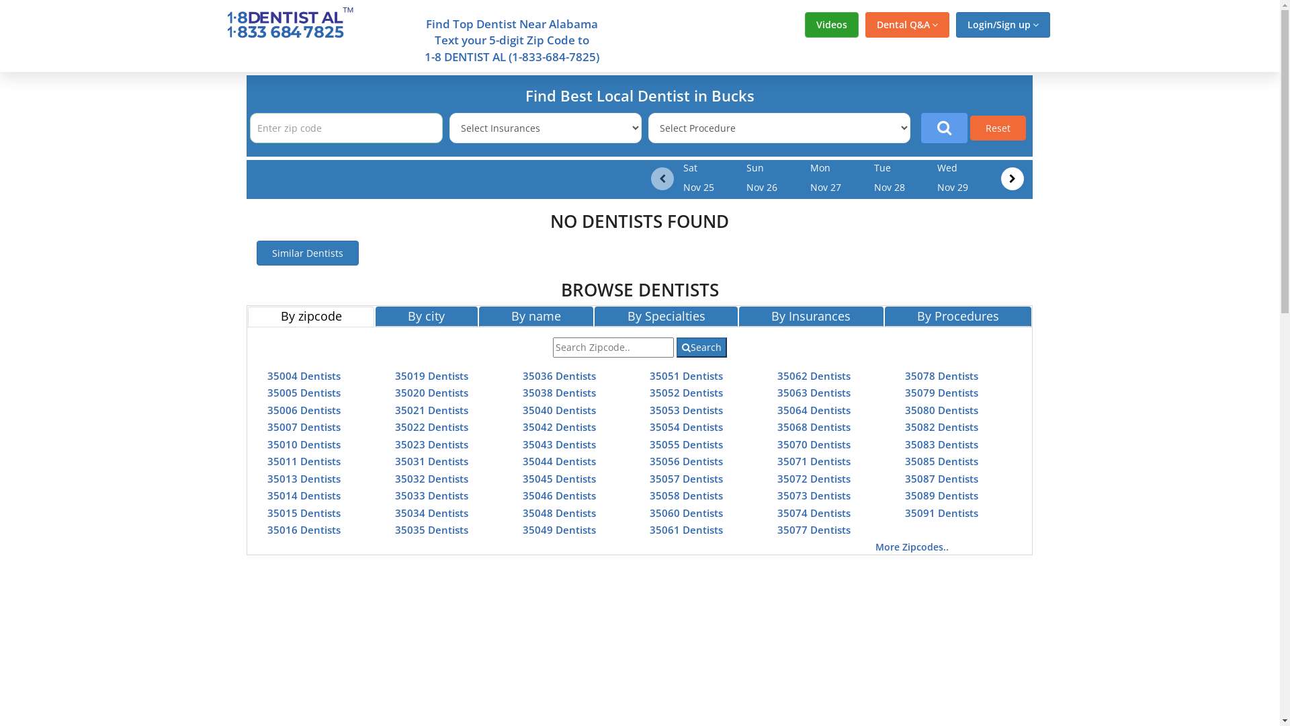 The width and height of the screenshot is (1290, 726). Describe the element at coordinates (304, 410) in the screenshot. I see `35006 Dentists` at that location.